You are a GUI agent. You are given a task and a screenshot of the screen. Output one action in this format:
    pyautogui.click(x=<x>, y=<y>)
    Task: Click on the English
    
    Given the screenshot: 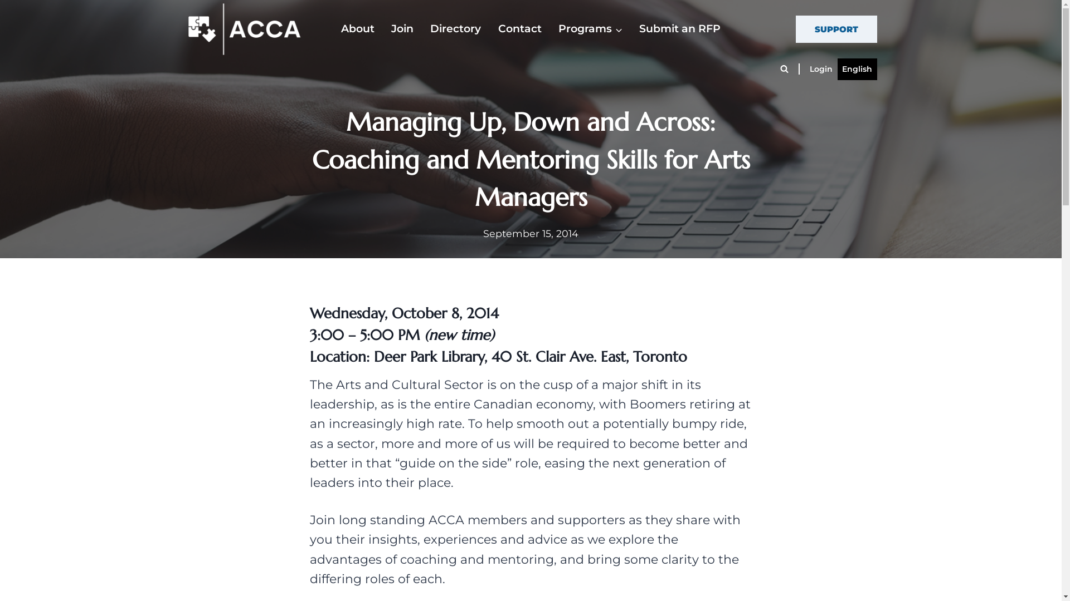 What is the action you would take?
    pyautogui.click(x=857, y=69)
    